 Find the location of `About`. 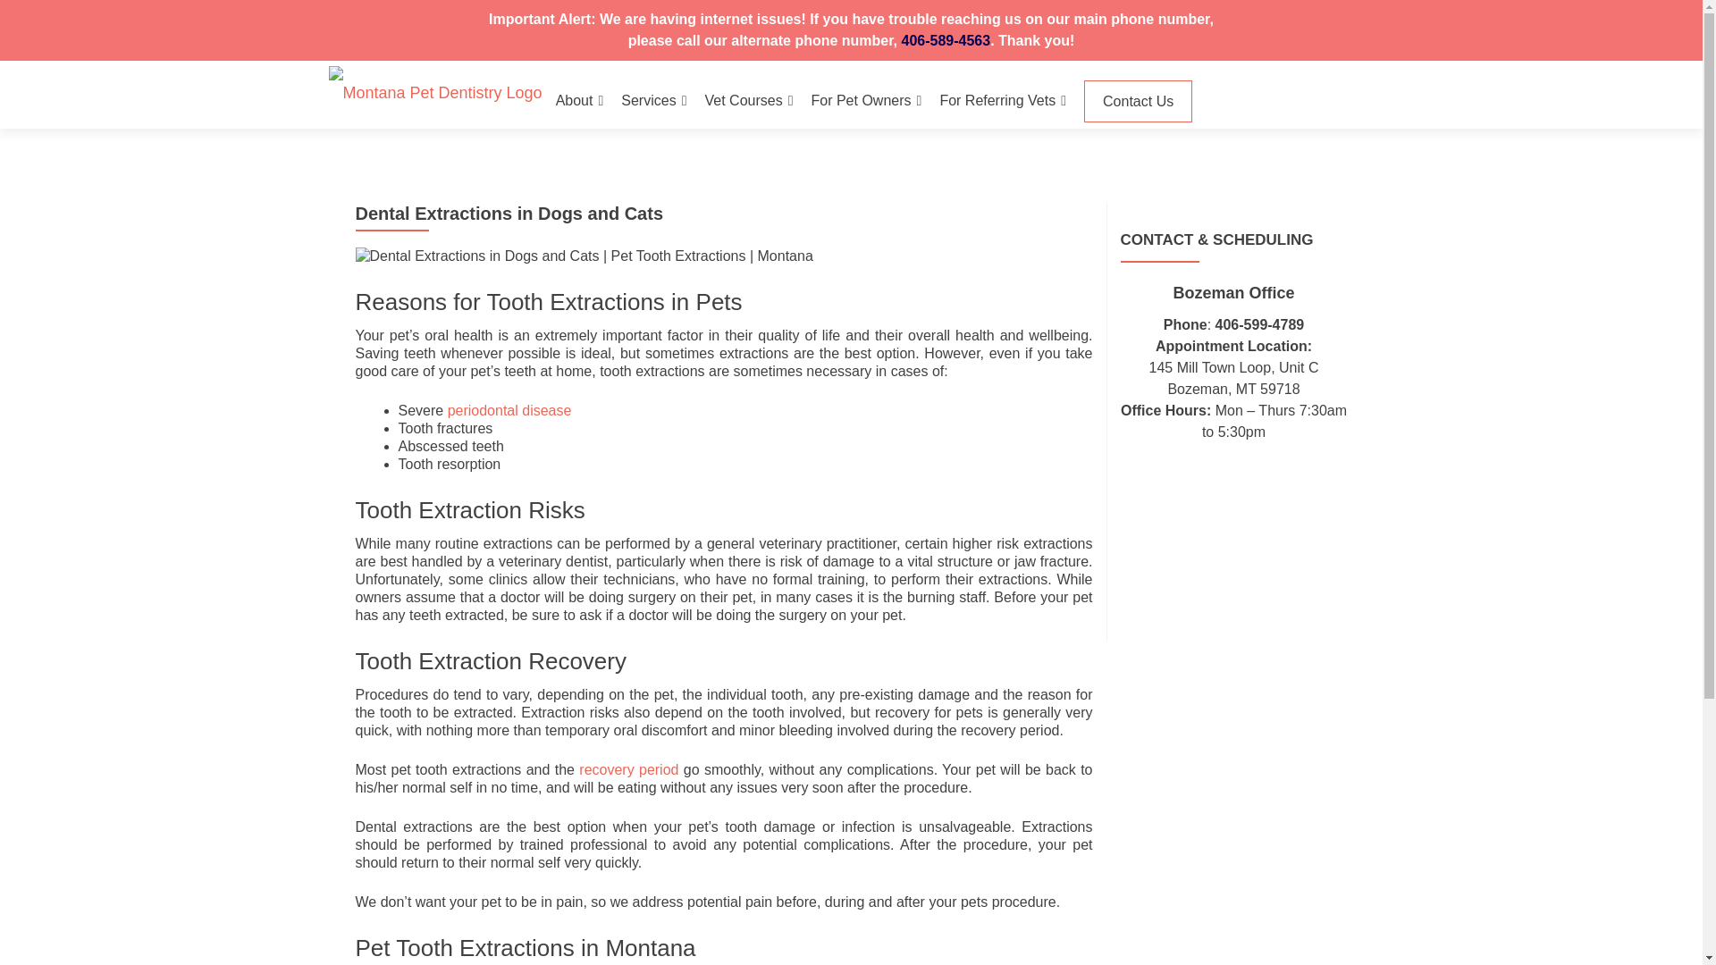

About is located at coordinates (579, 100).